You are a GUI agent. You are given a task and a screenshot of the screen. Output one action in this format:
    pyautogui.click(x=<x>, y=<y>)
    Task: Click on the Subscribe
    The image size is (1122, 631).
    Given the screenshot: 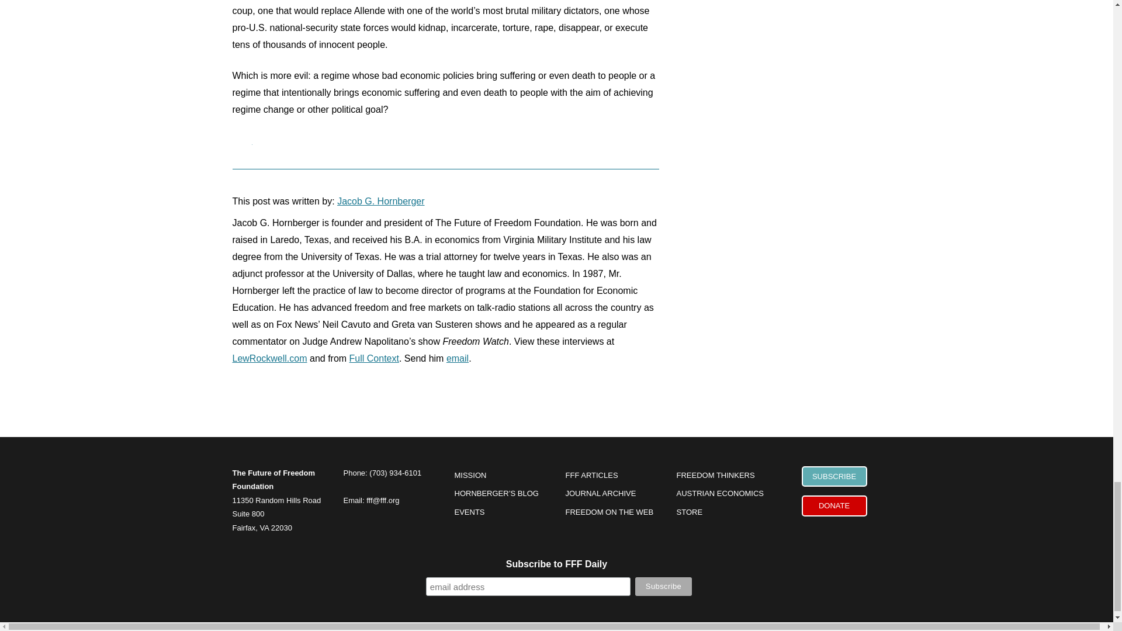 What is the action you would take?
    pyautogui.click(x=663, y=587)
    